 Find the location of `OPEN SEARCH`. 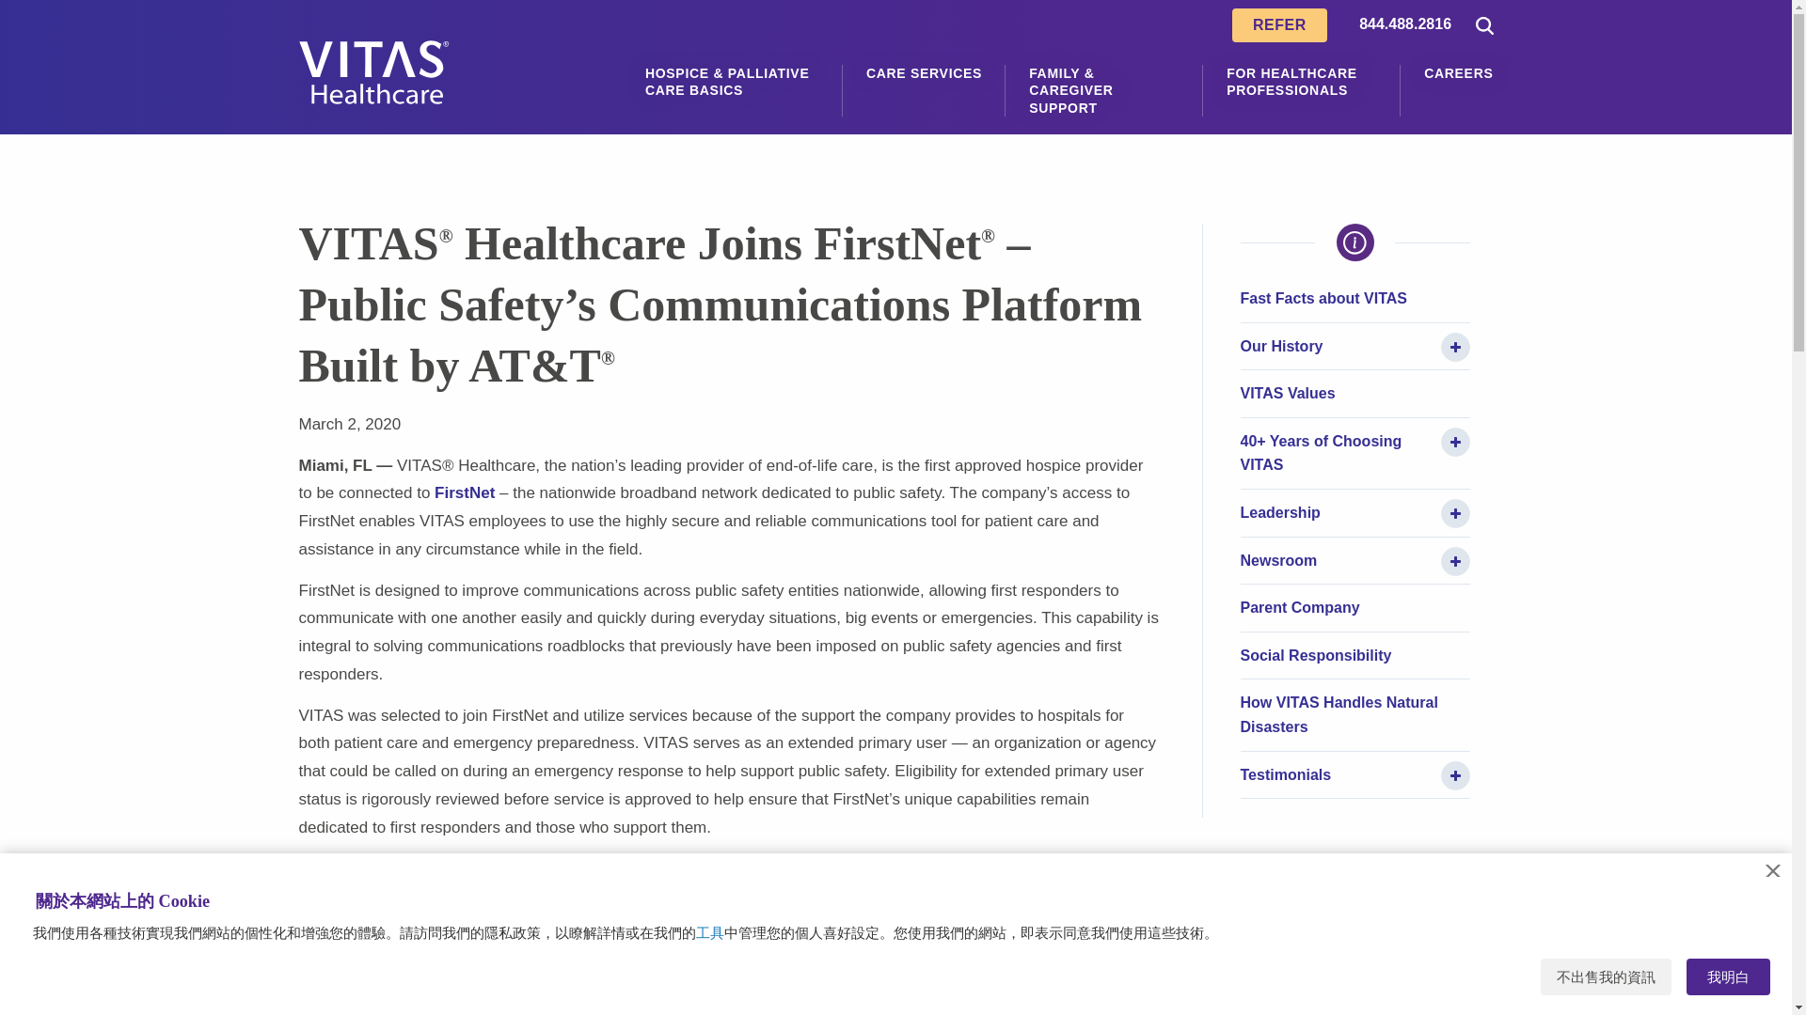

OPEN SEARCH is located at coordinates (1481, 25).